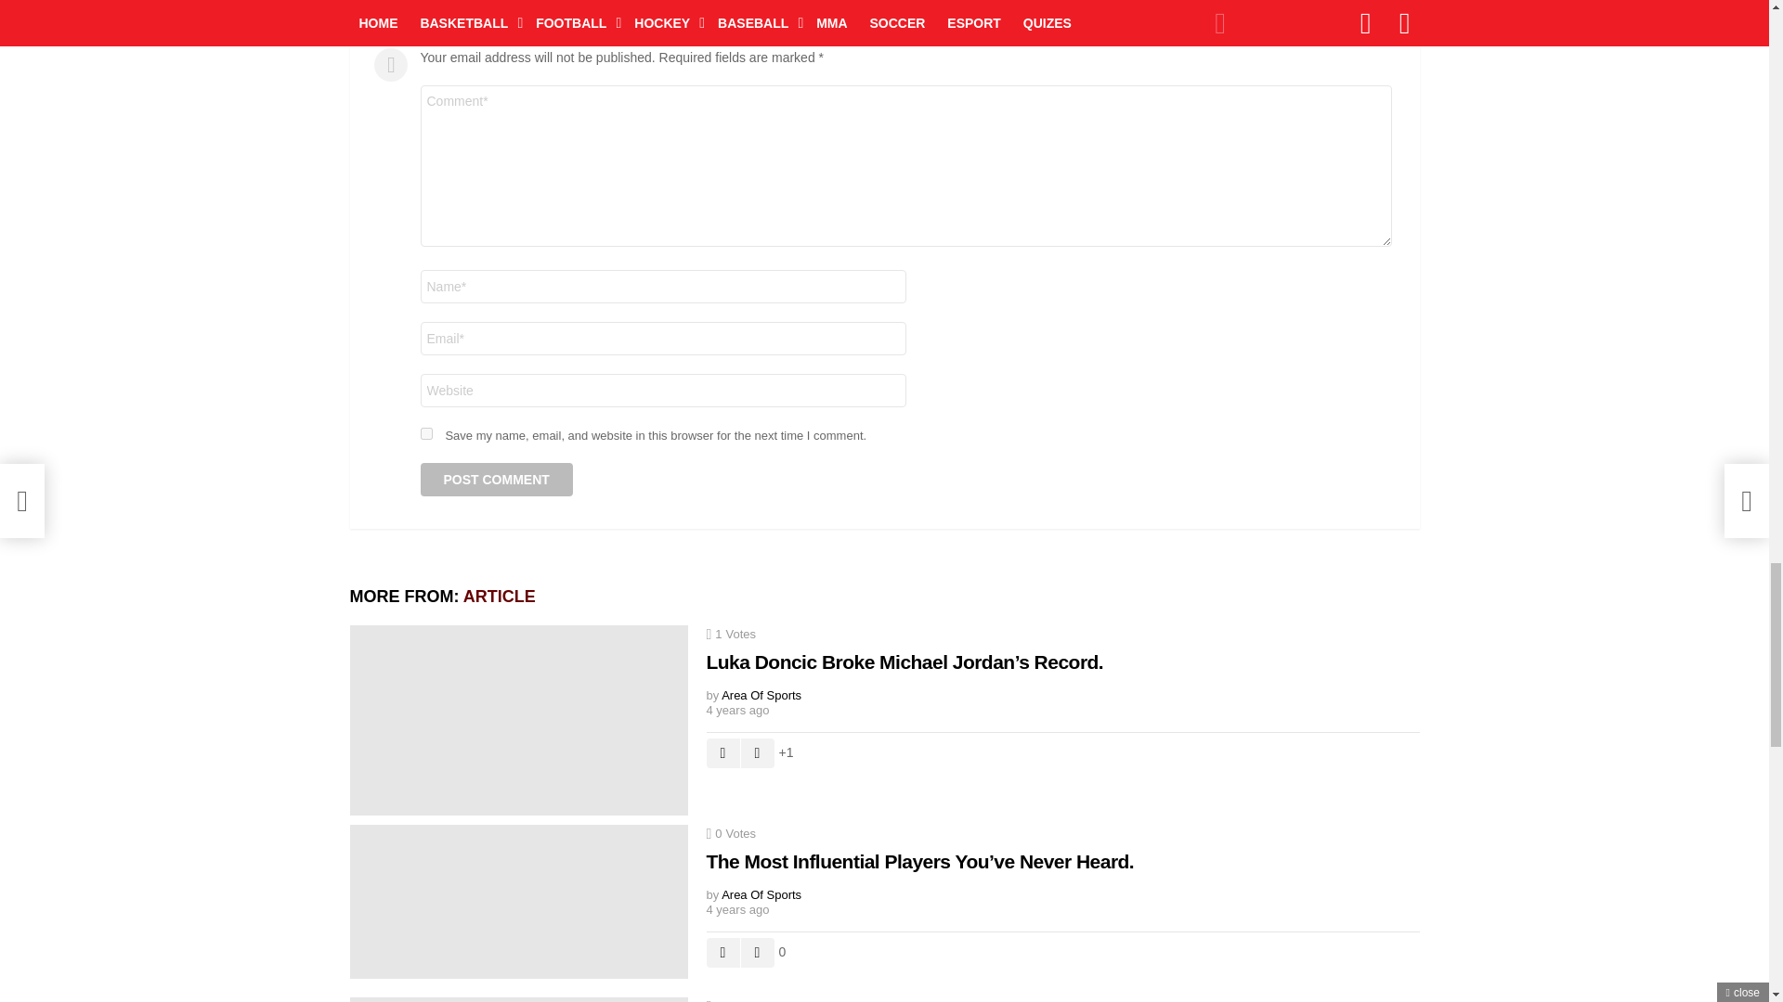 This screenshot has width=1783, height=1002. I want to click on December 1, 2020, 2:30 pm, so click(1058, 711).